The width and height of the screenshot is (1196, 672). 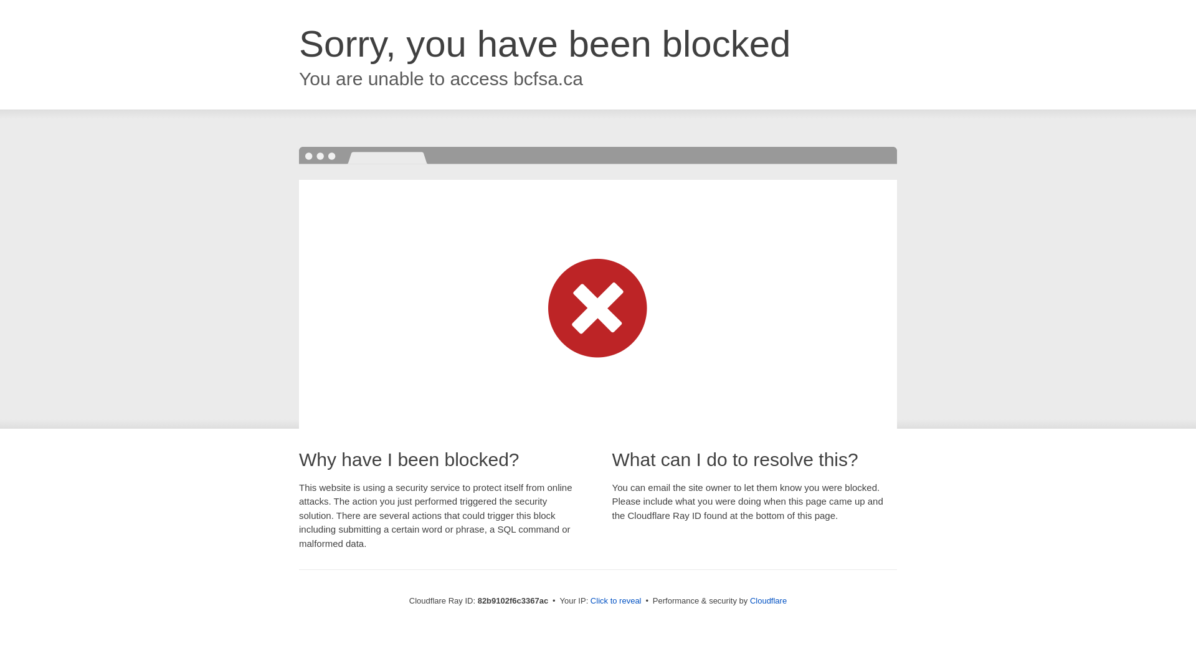 I want to click on Click to reveal, so click(x=616, y=601).